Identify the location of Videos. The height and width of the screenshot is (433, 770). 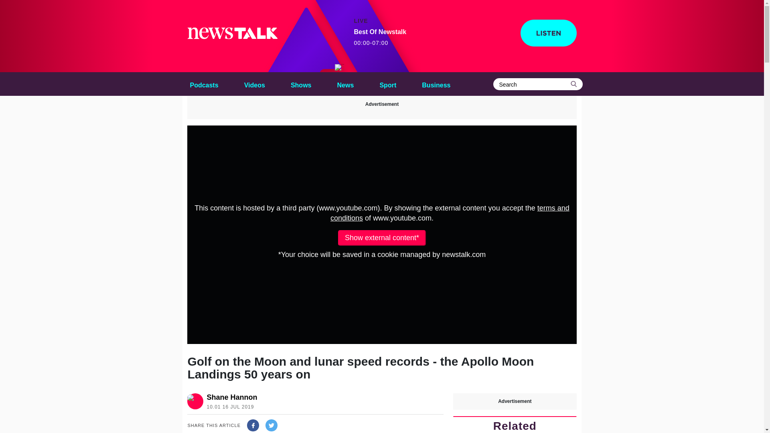
(388, 84).